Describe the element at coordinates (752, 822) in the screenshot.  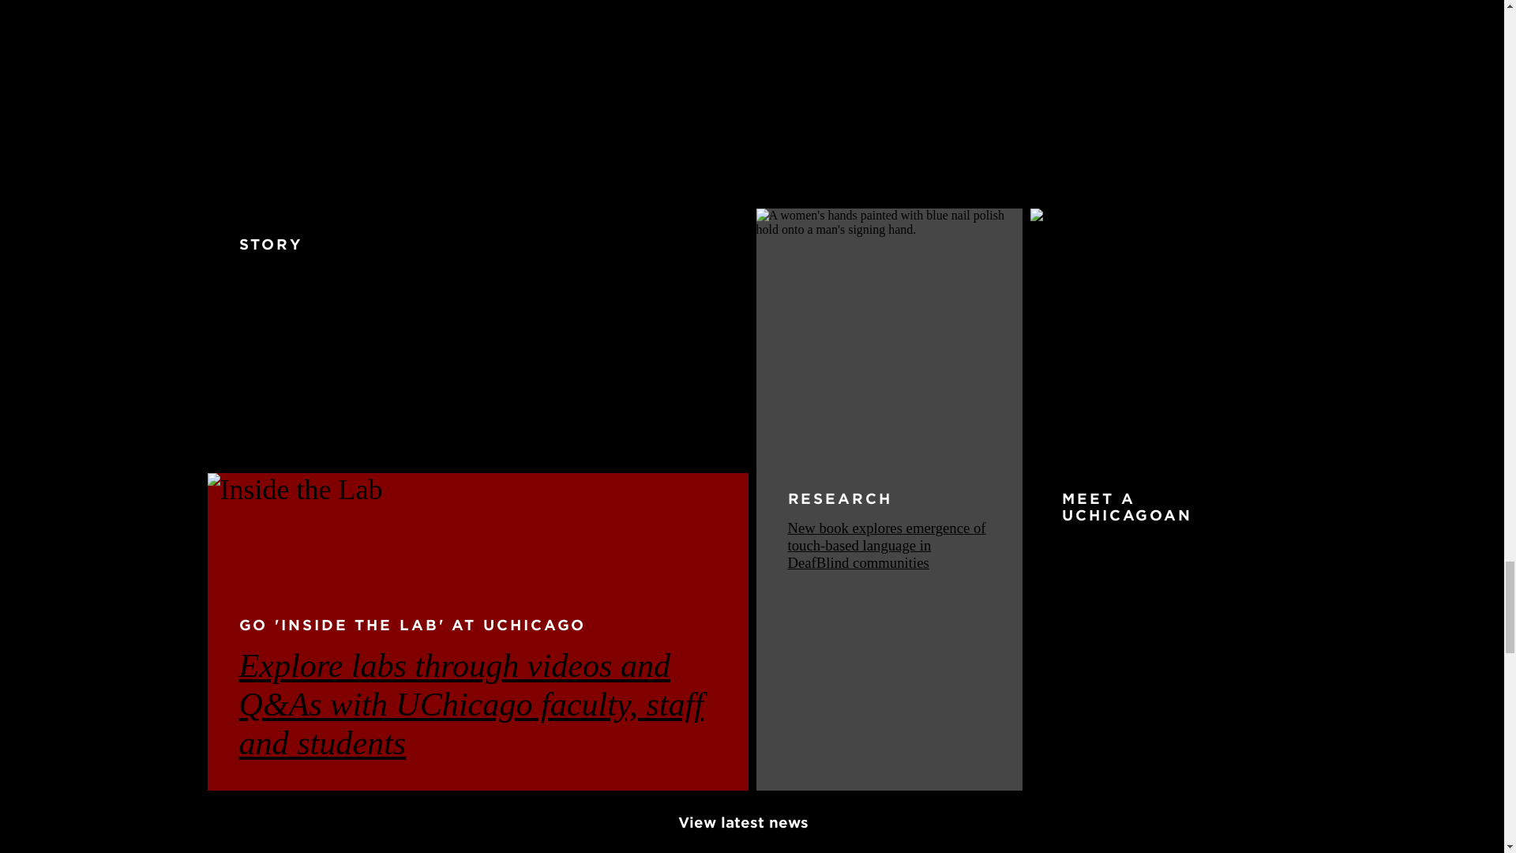
I see `View latest news` at that location.